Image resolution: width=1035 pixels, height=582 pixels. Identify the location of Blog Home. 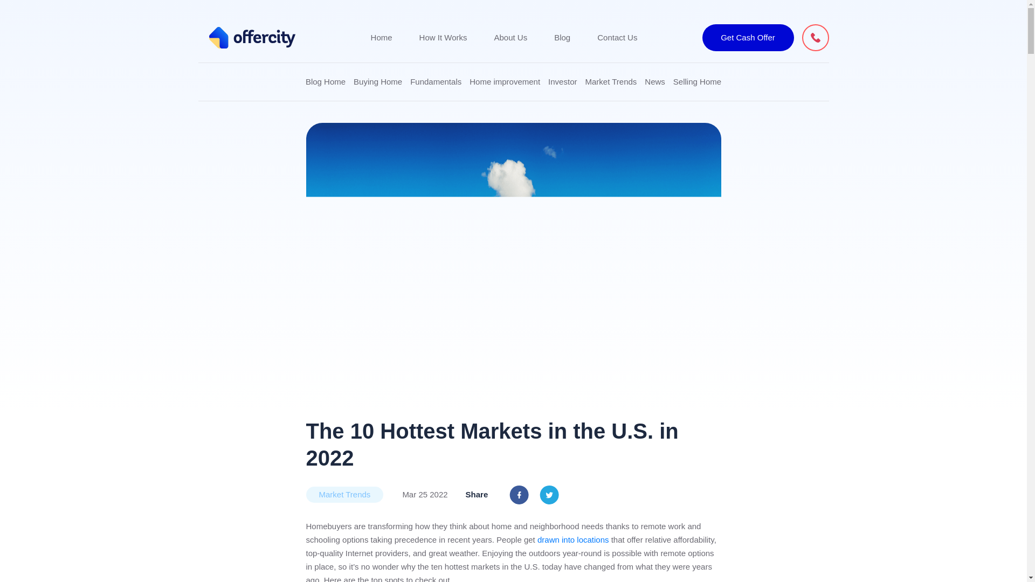
(326, 81).